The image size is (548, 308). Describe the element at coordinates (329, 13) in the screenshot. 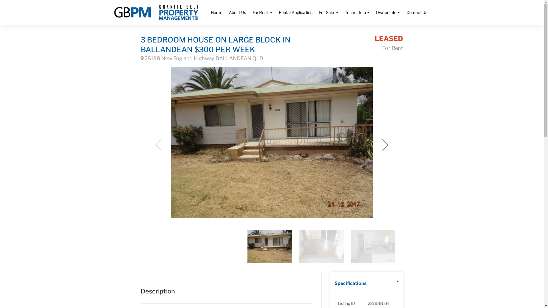

I see `For Sale` at that location.